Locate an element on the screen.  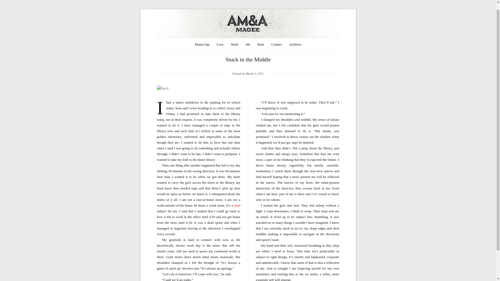
Archives is located at coordinates (295, 44).